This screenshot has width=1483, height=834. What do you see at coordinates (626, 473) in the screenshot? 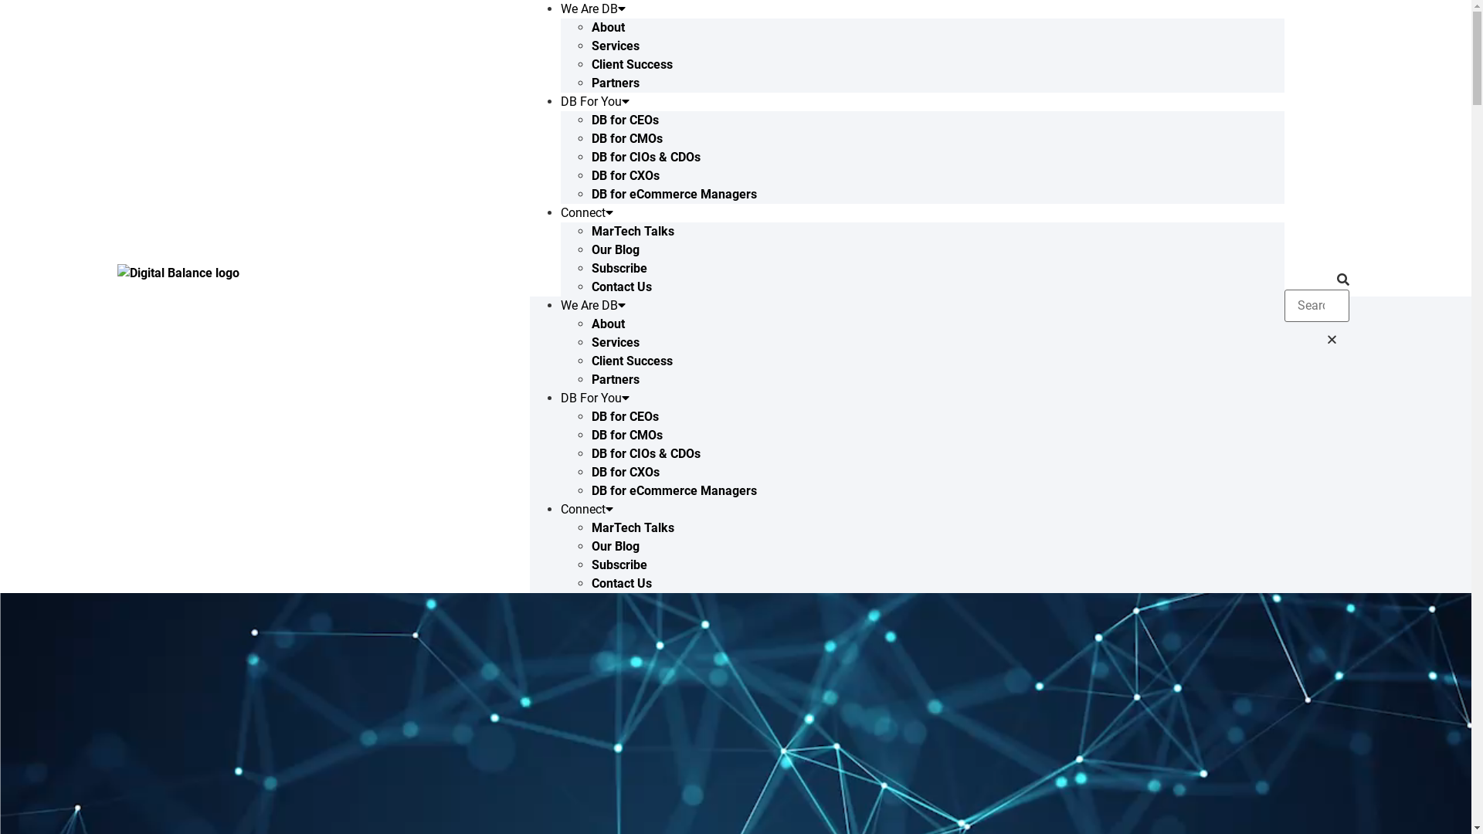
I see `DB for CXOs` at bounding box center [626, 473].